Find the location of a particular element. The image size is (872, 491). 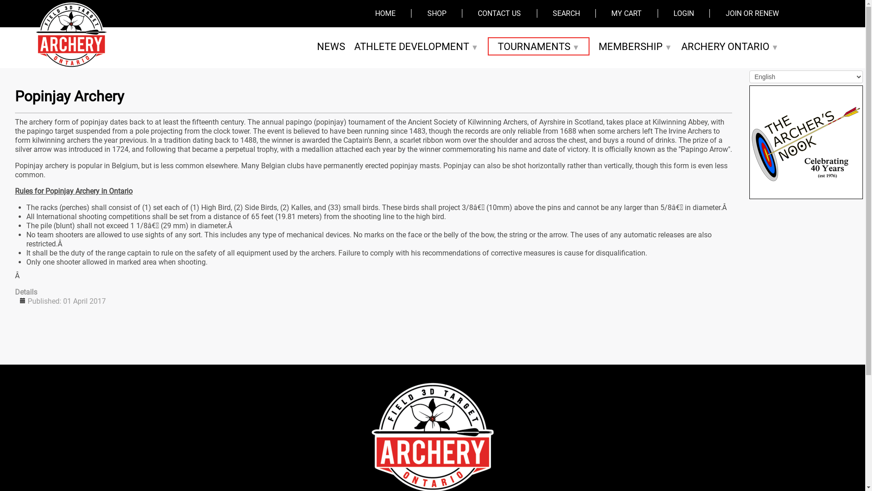

LOGIN is located at coordinates (684, 14).